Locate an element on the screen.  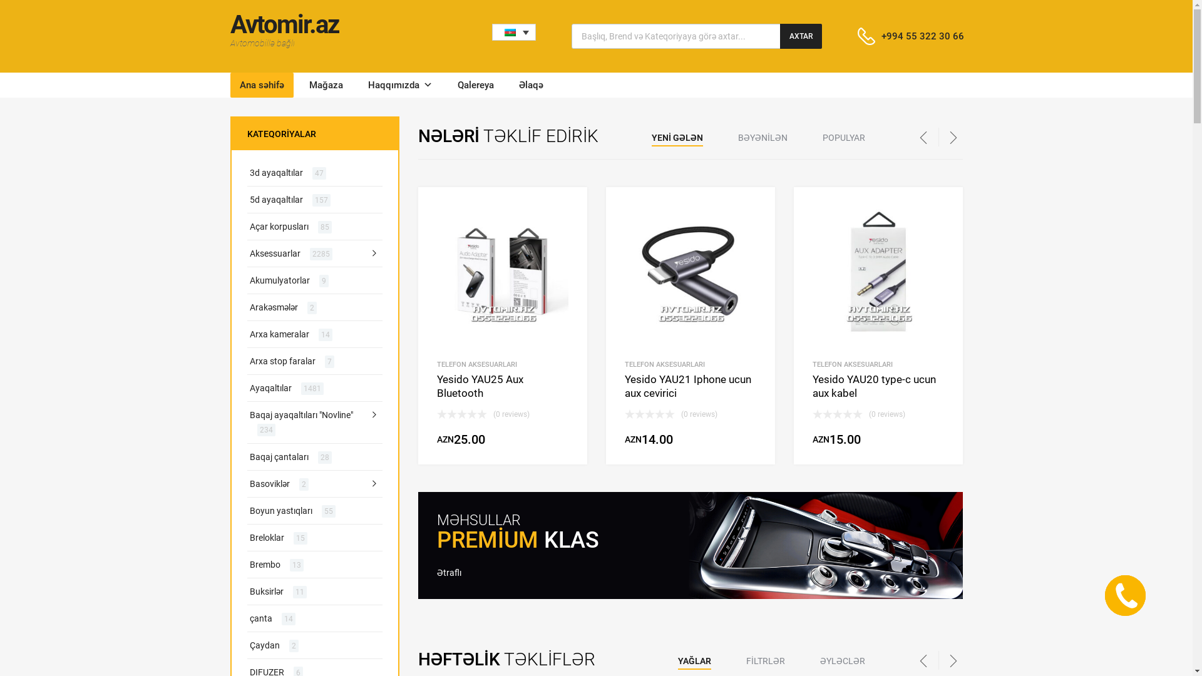
TELEFON AKSESUARLARI is located at coordinates (477, 364).